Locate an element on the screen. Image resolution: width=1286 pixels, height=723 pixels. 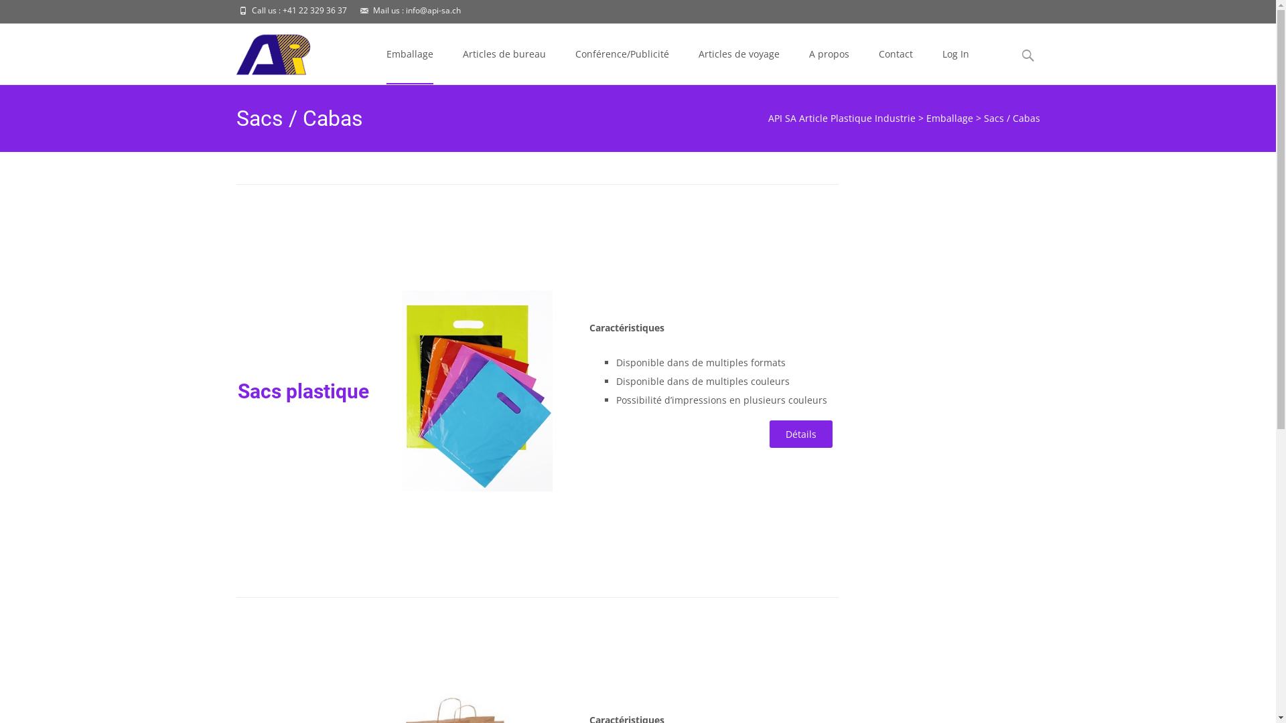
Emballage is located at coordinates (409, 54).